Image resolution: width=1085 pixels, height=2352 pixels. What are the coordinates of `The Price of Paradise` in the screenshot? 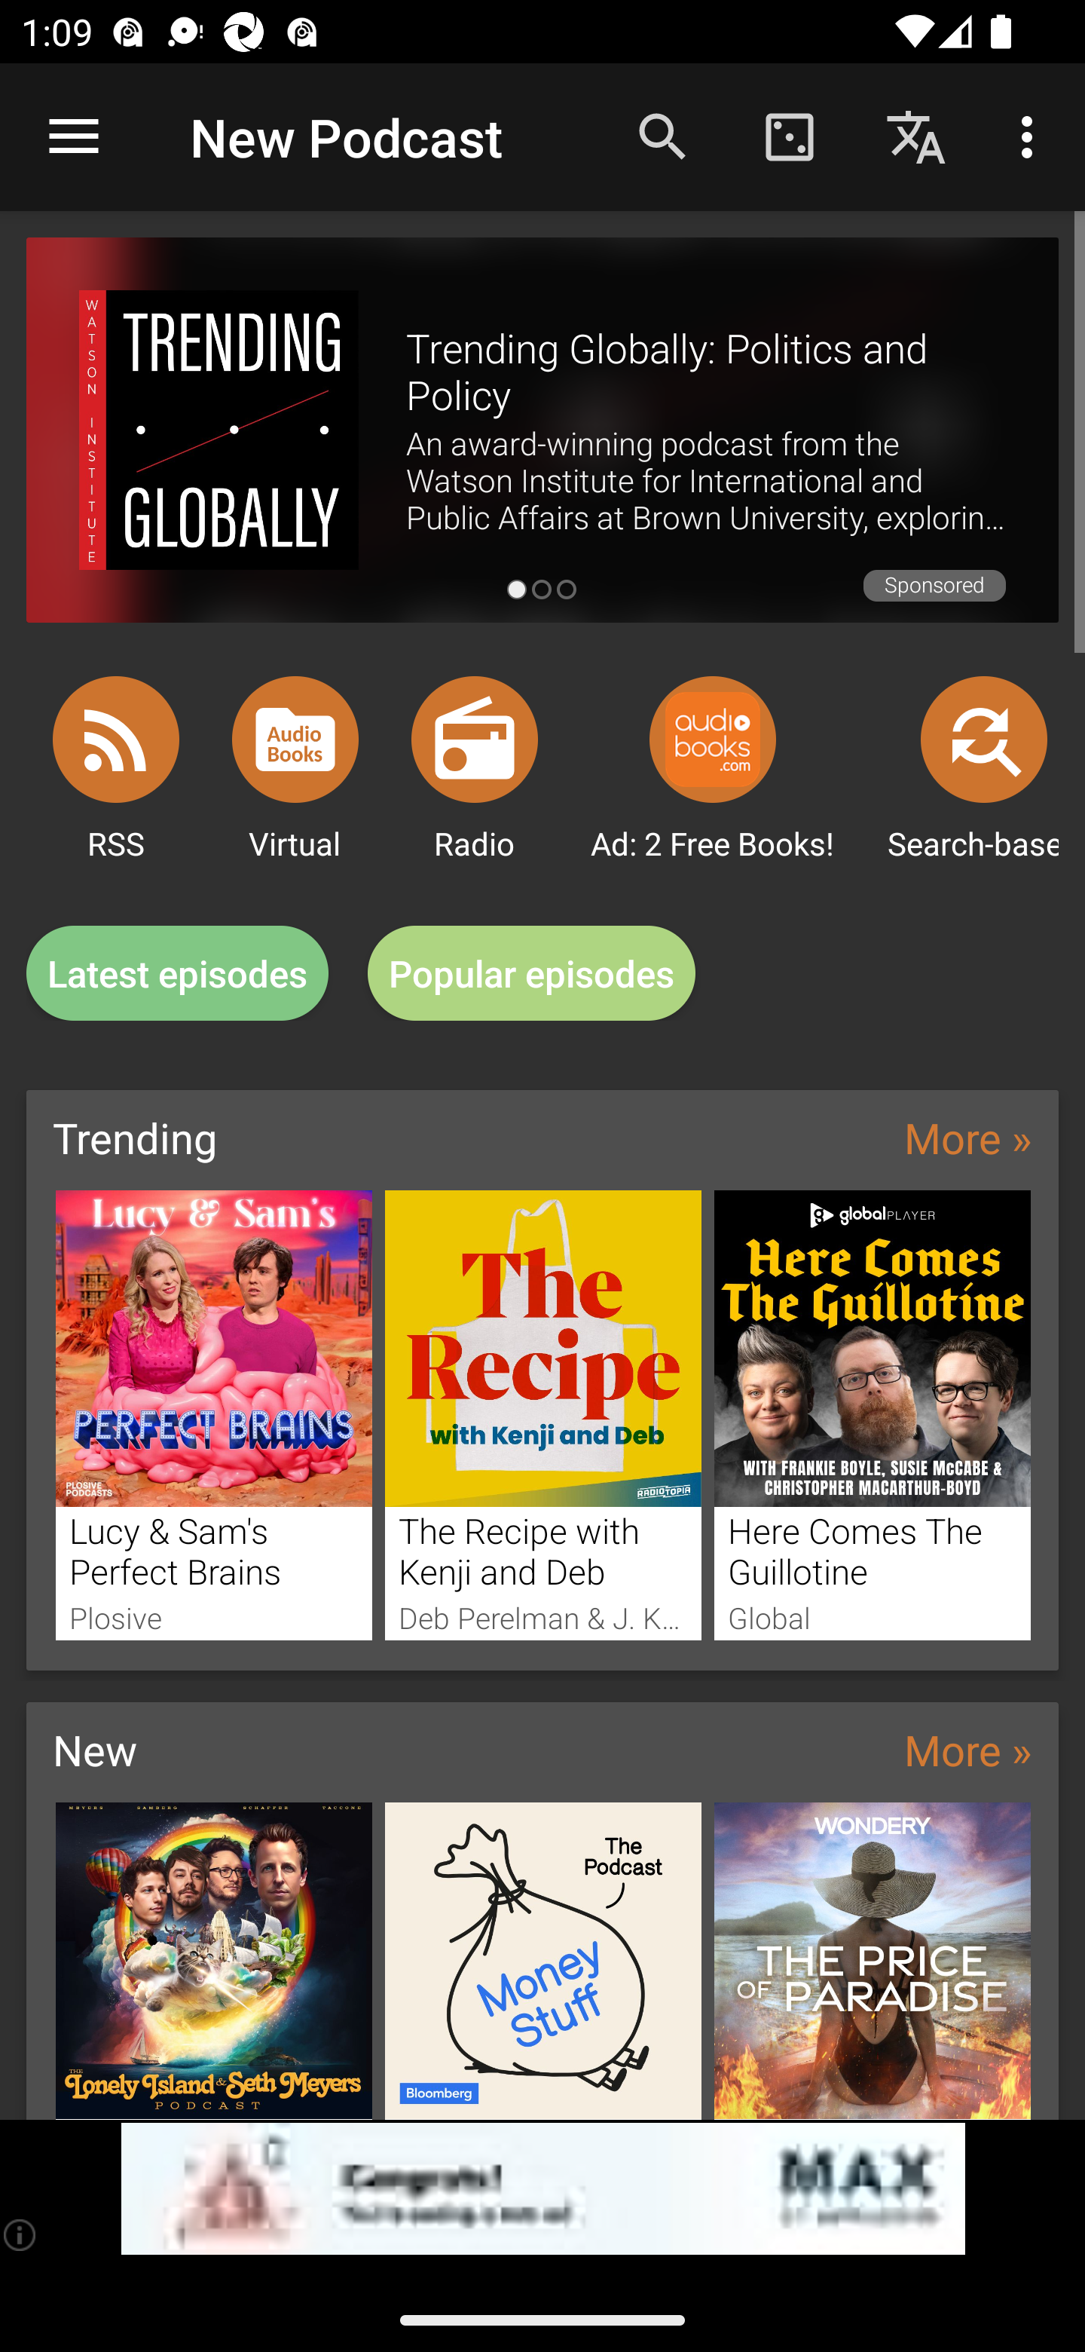 It's located at (873, 1960).